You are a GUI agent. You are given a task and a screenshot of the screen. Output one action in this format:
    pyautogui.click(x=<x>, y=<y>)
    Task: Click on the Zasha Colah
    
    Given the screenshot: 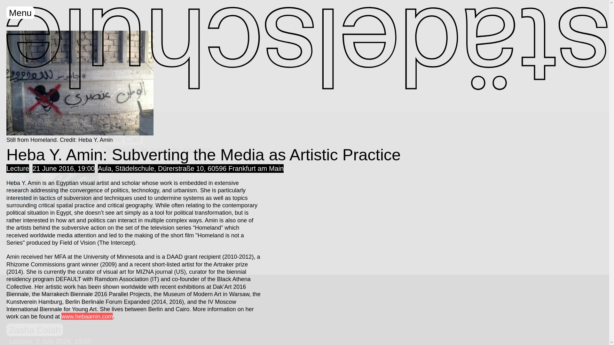 What is the action you would take?
    pyautogui.click(x=35, y=330)
    